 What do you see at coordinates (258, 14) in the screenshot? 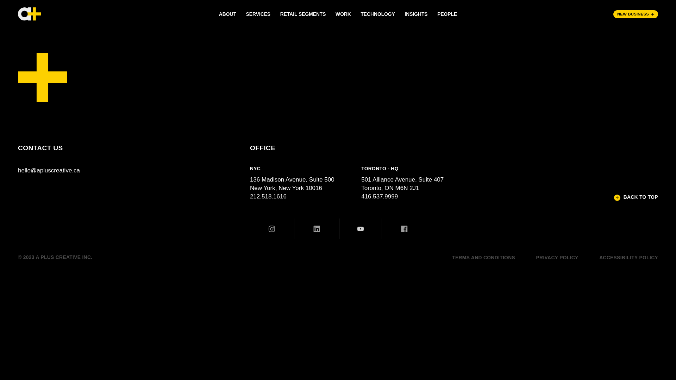
I see `SERVICES` at bounding box center [258, 14].